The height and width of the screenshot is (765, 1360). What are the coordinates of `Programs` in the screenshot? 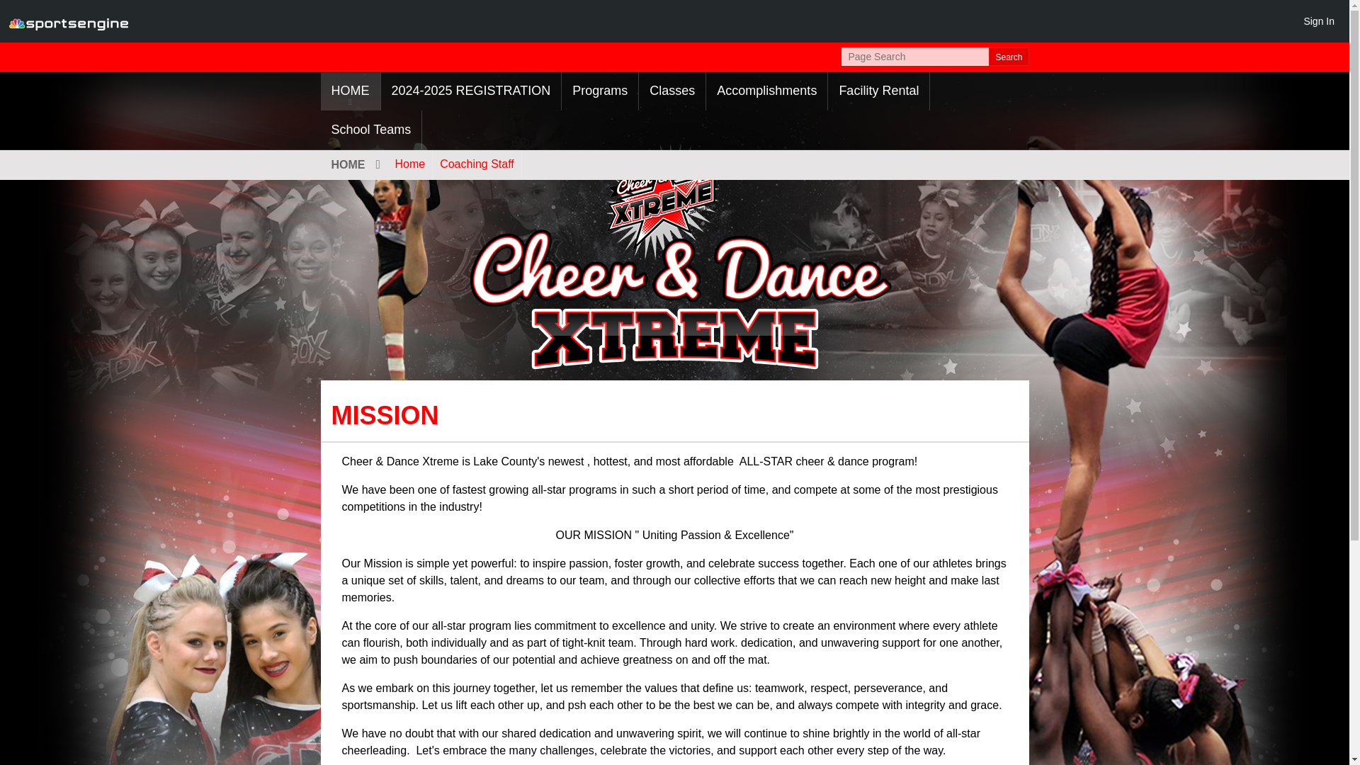 It's located at (599, 91).